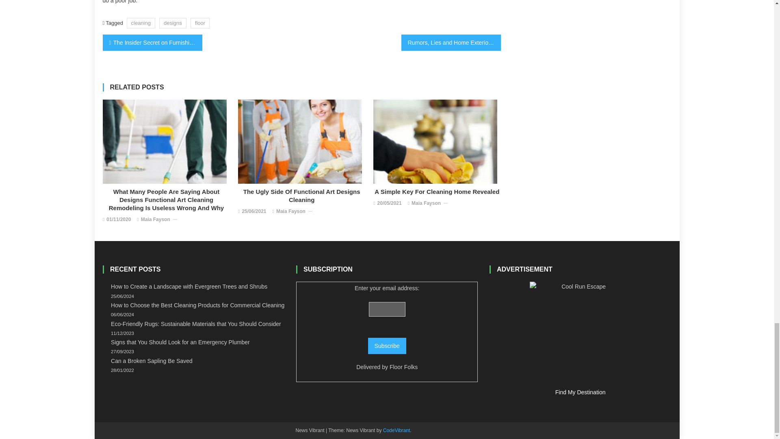 This screenshot has width=780, height=439. I want to click on The Insider Secret on Furnishing Found, so click(152, 43).